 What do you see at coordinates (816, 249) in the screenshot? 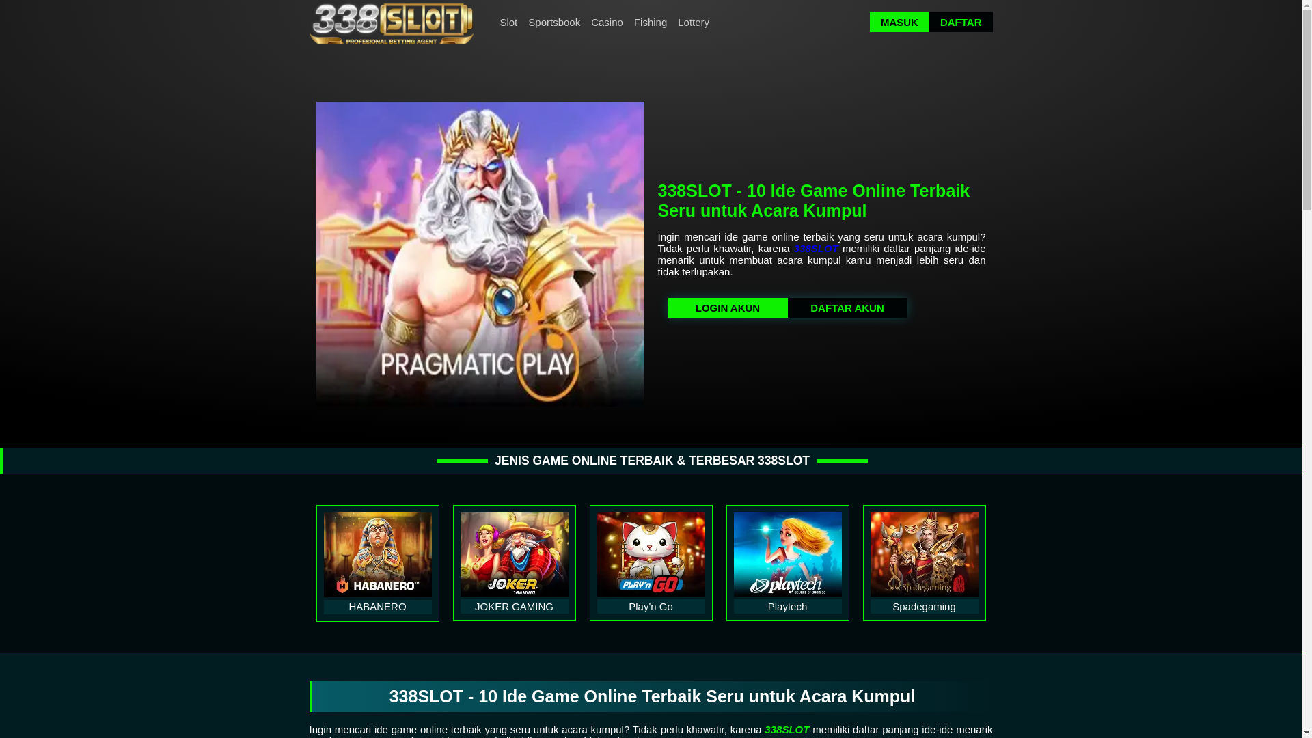
I see `338SLOT` at bounding box center [816, 249].